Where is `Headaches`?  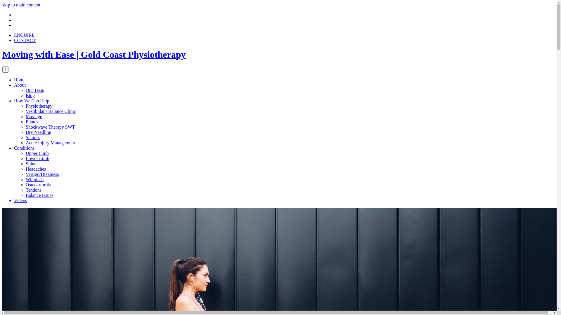
Headaches is located at coordinates (36, 169).